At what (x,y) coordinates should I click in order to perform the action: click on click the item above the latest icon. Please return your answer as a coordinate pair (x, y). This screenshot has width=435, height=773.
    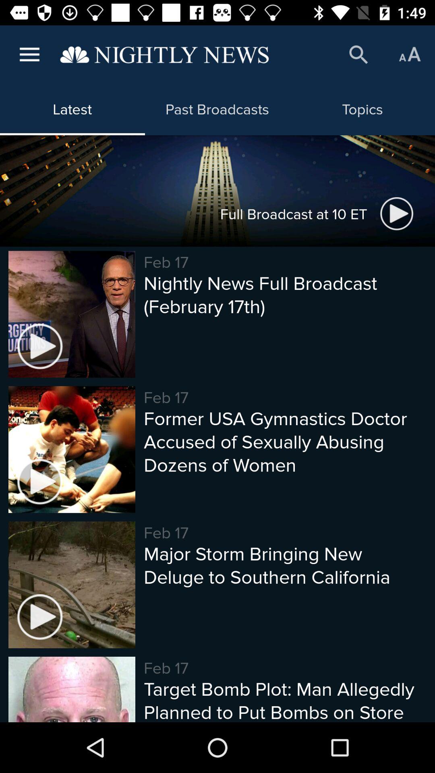
    Looking at the image, I should click on (164, 55).